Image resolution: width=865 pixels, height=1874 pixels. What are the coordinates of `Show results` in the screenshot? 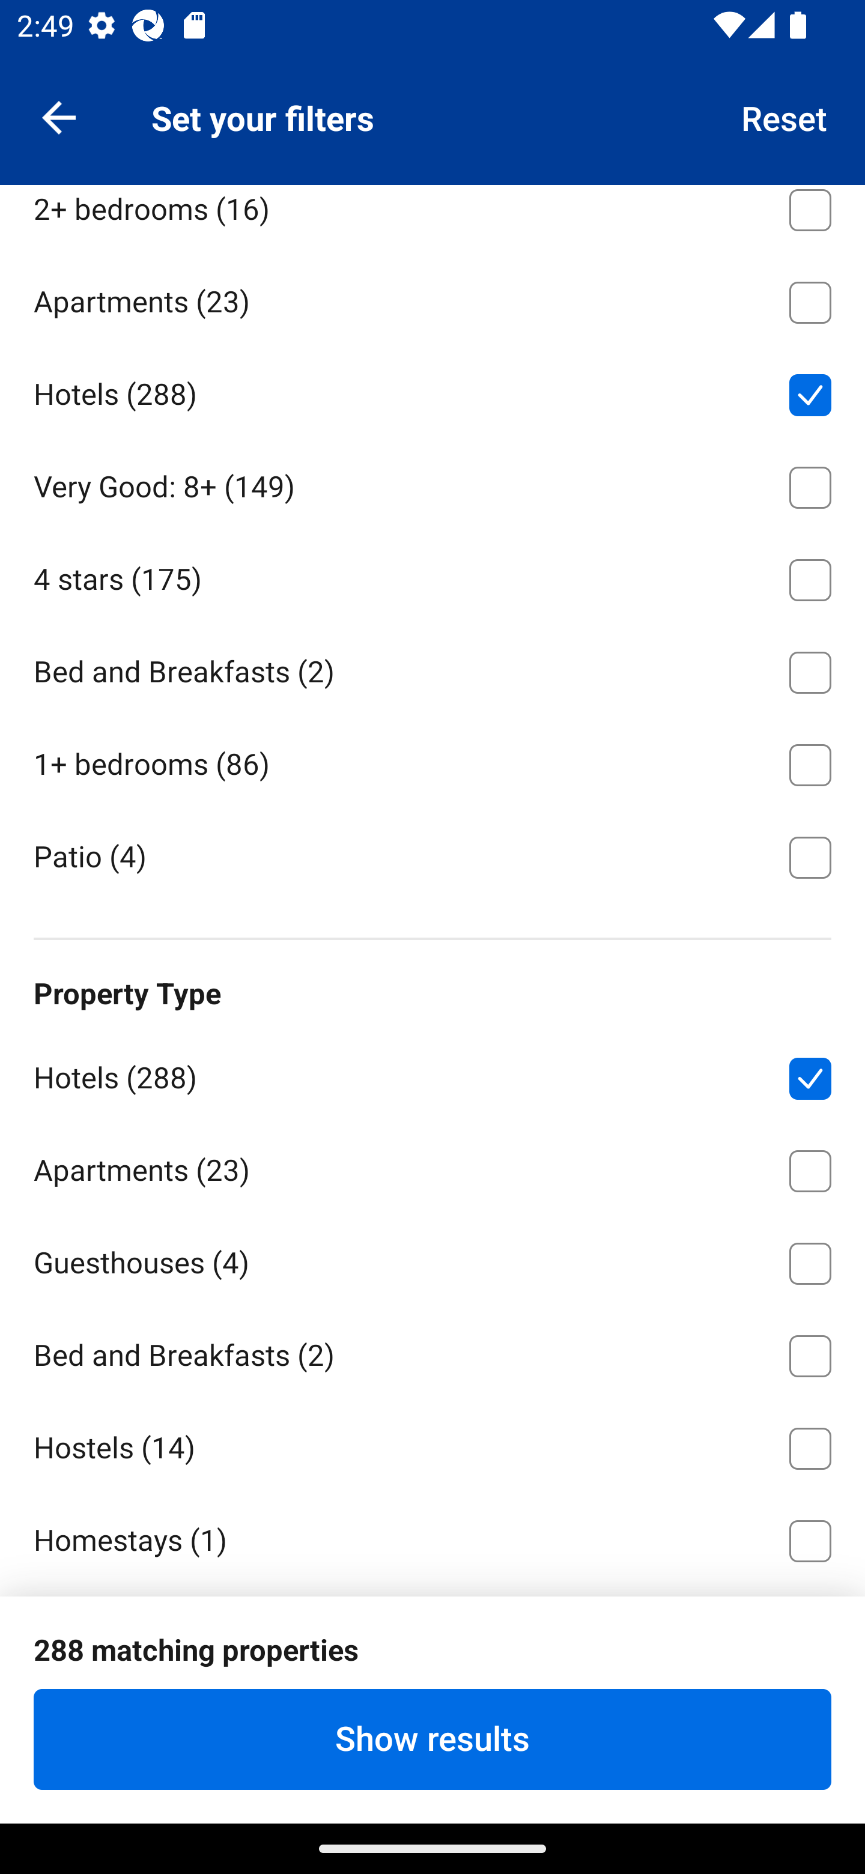 It's located at (432, 1739).